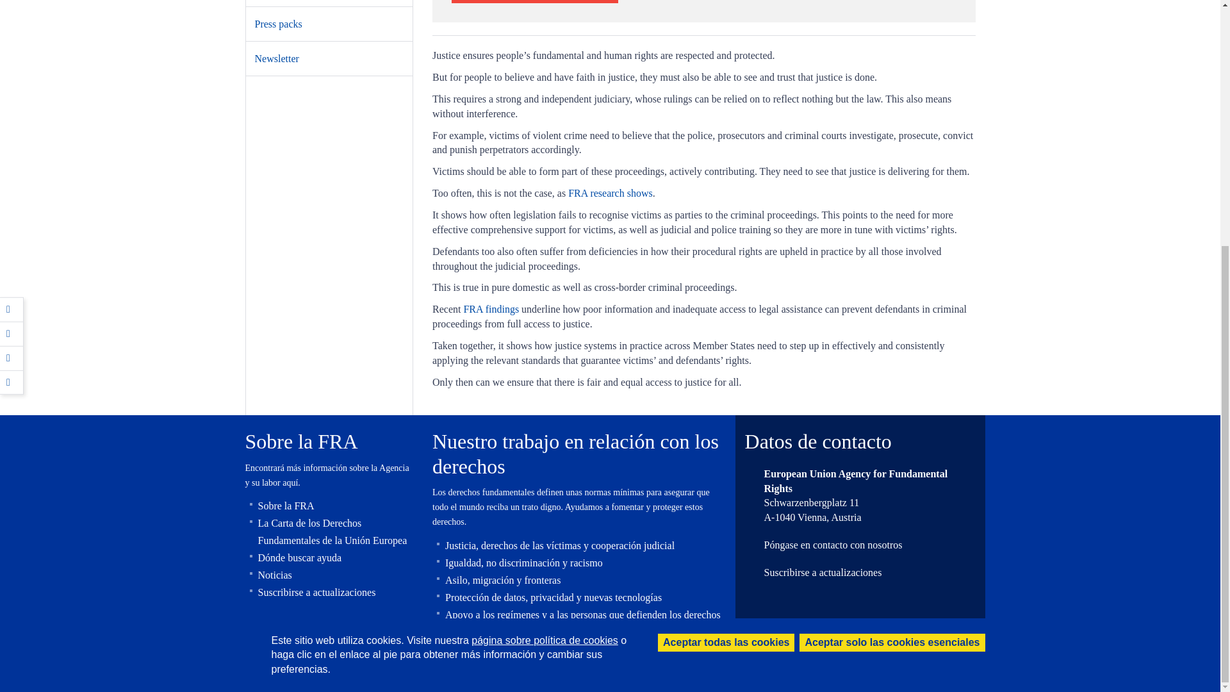  Describe the element at coordinates (892, 267) in the screenshot. I see `Aceptar solo las cookies esenciales` at that location.